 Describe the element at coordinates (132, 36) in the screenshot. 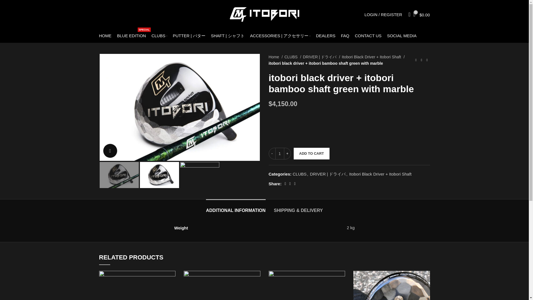

I see `CONTACT US` at that location.